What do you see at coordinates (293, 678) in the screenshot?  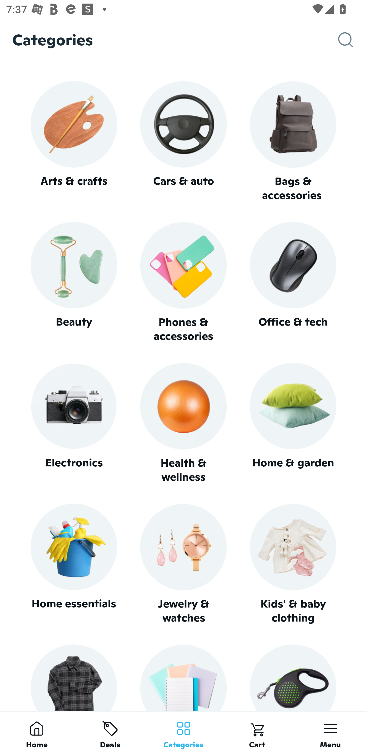 I see `Pet supplies` at bounding box center [293, 678].